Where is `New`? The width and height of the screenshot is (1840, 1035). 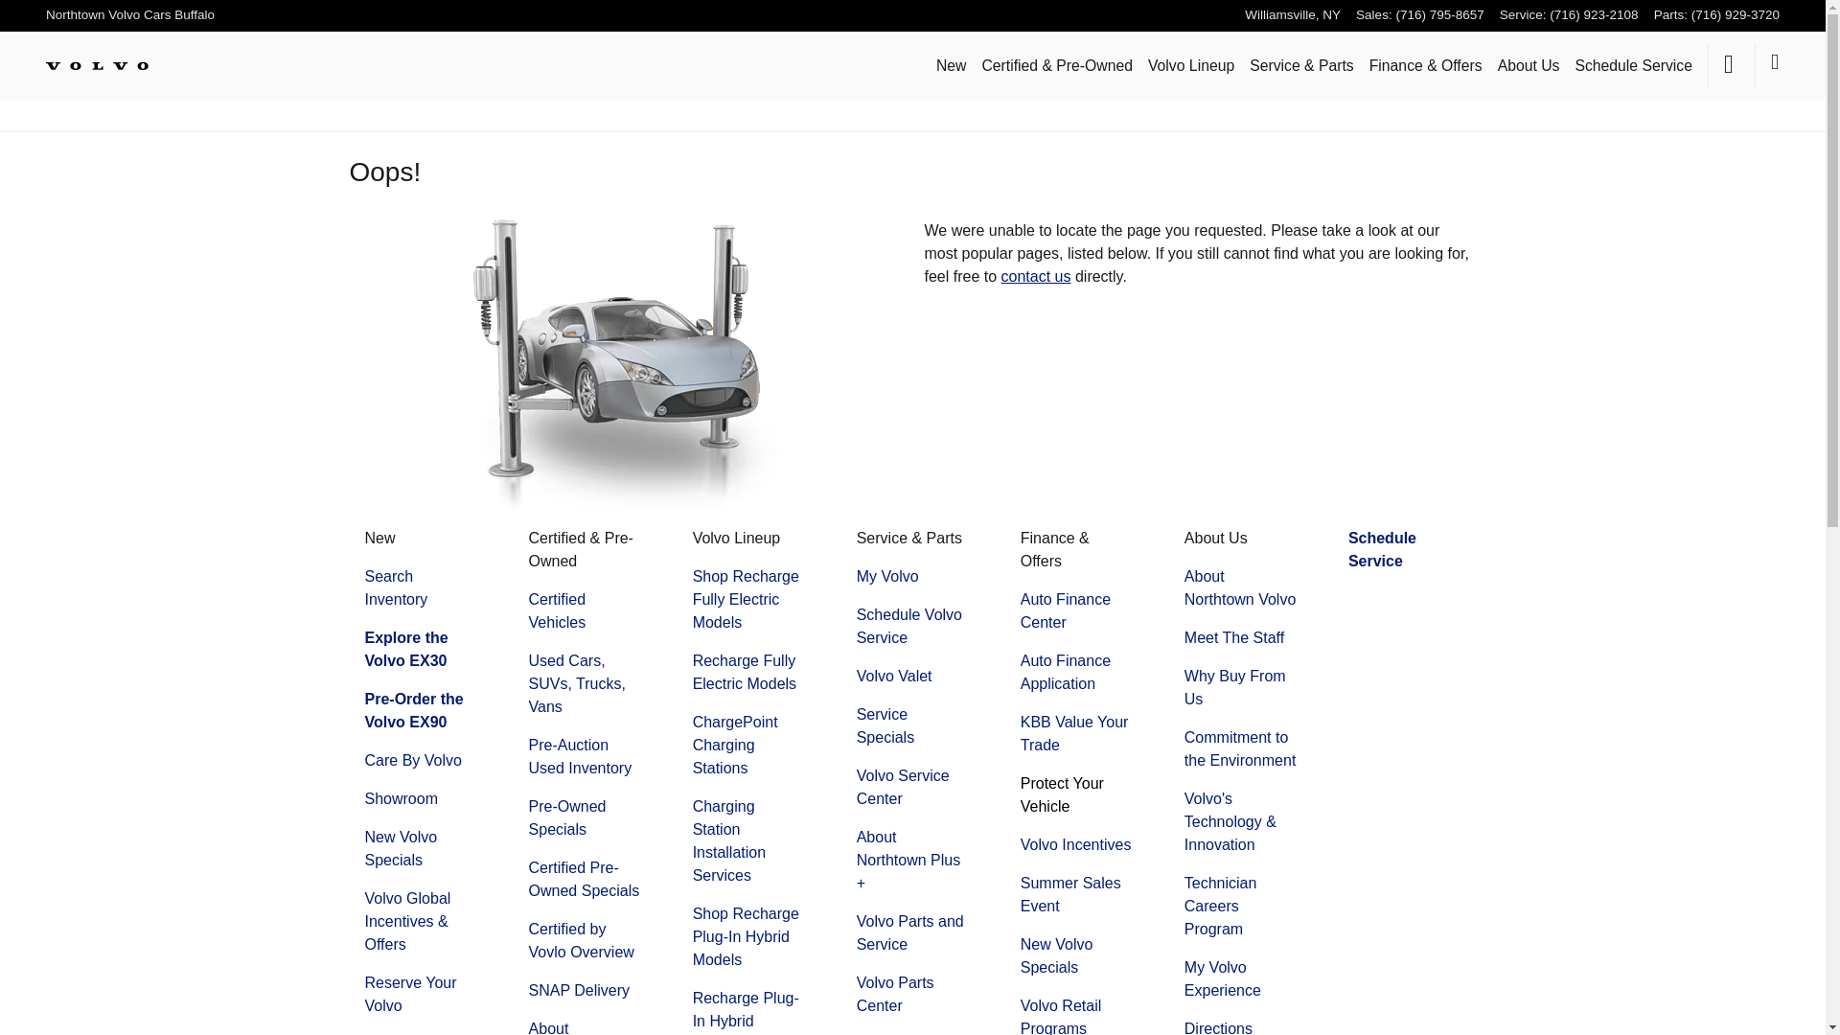 New is located at coordinates (952, 65).